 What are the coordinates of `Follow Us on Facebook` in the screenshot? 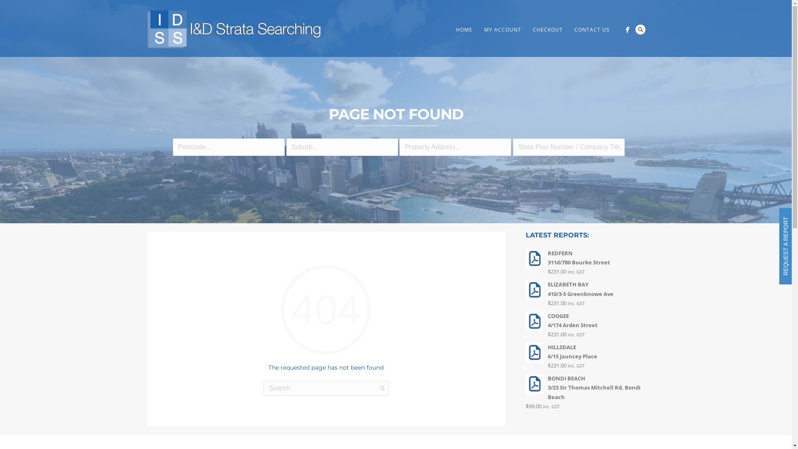 It's located at (627, 30).